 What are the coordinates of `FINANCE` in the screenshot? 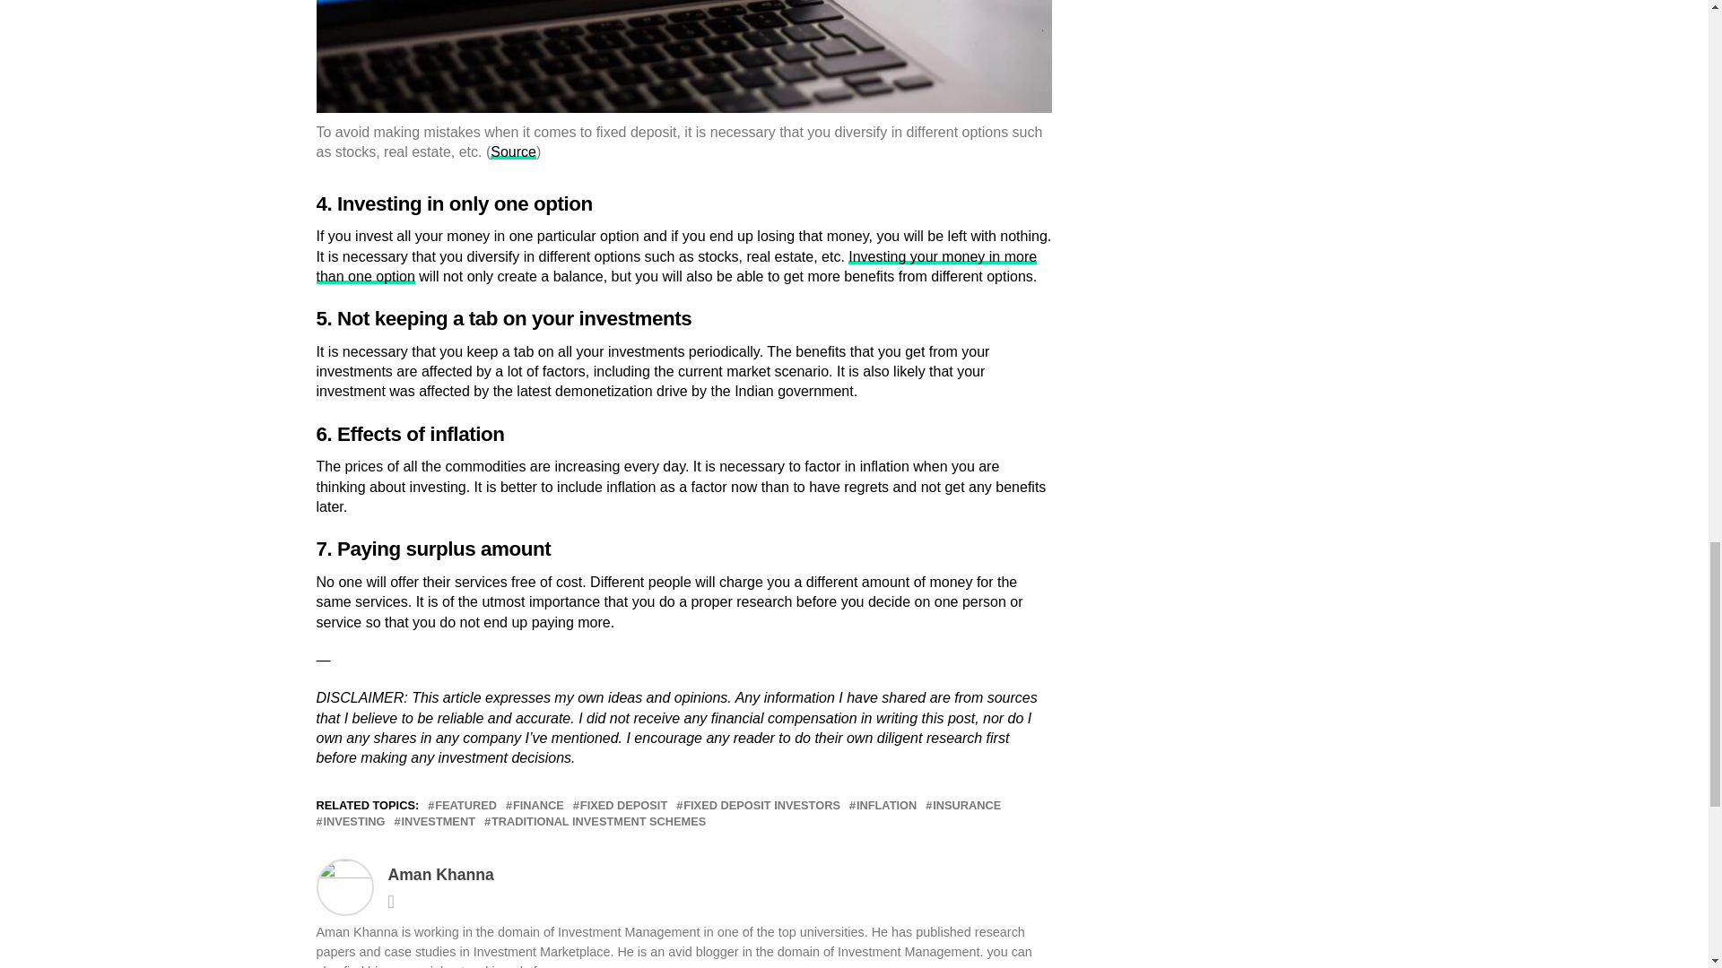 It's located at (538, 807).